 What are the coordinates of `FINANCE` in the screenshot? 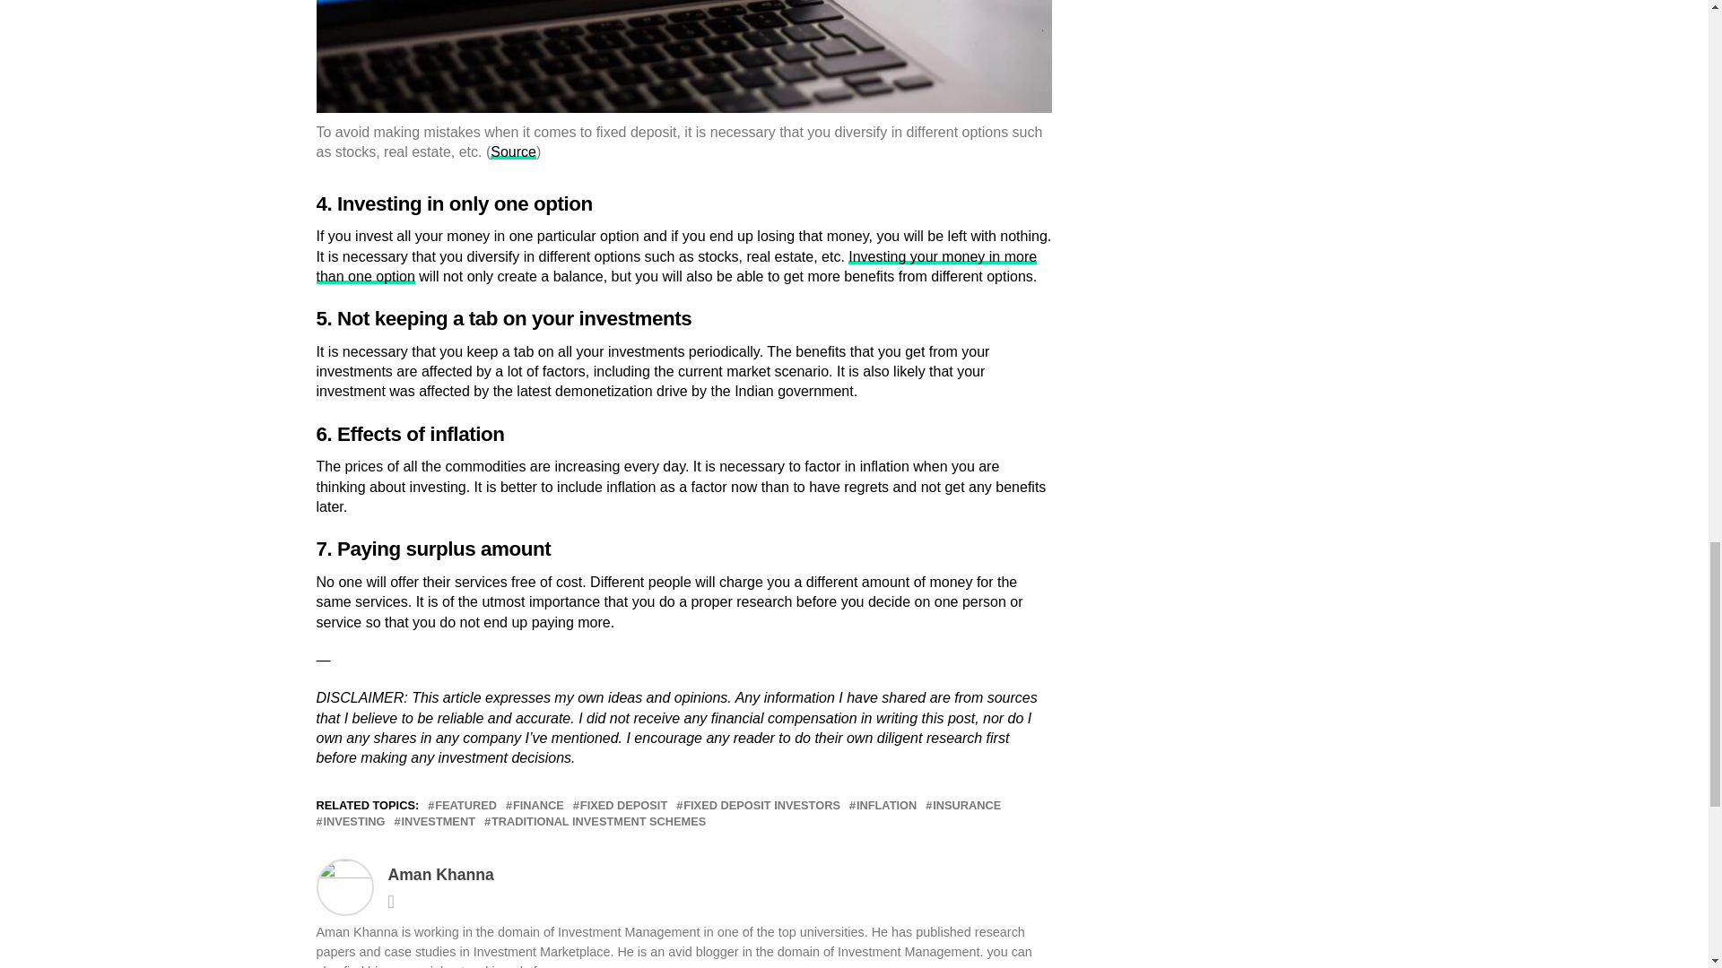 It's located at (538, 807).